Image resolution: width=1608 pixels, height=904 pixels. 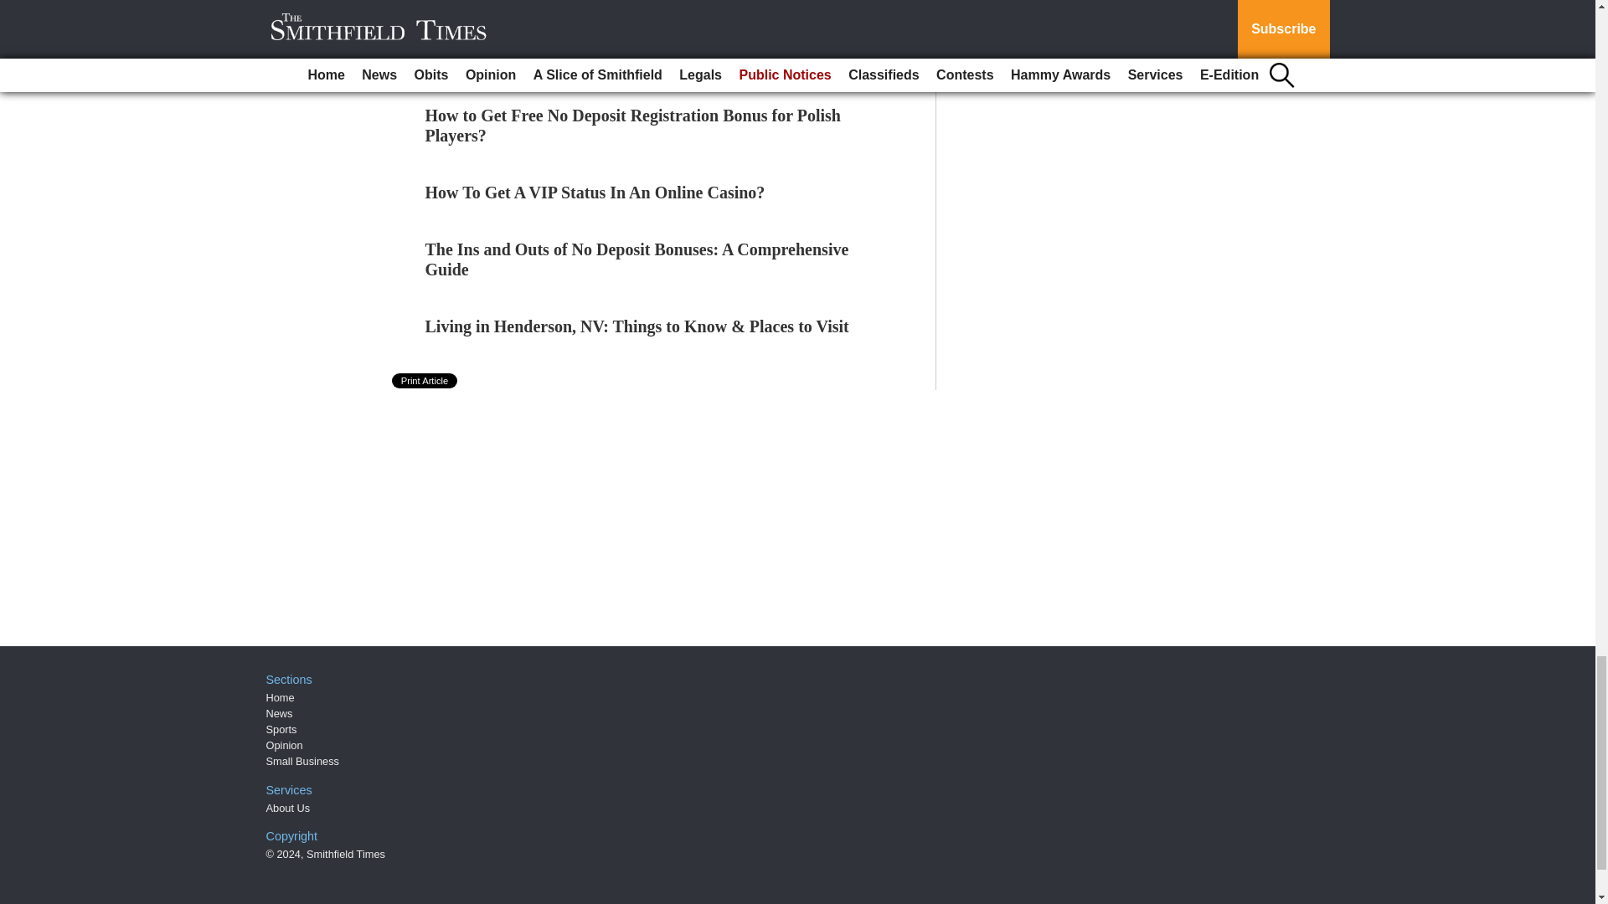 I want to click on How To Get A VIP Status In An Online Casino?, so click(x=595, y=193).